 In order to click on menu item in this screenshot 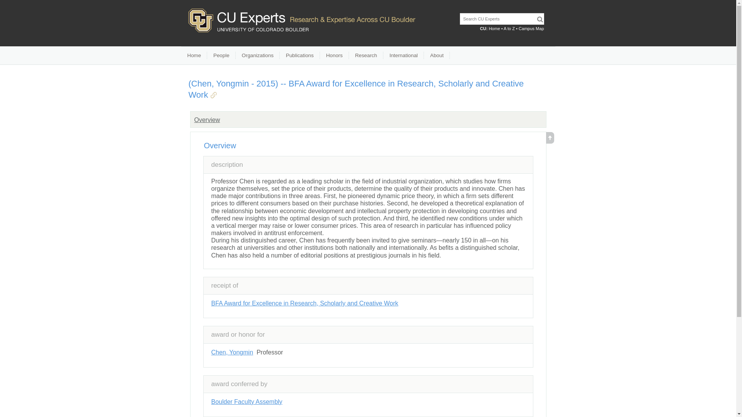, I will do `click(221, 56)`.